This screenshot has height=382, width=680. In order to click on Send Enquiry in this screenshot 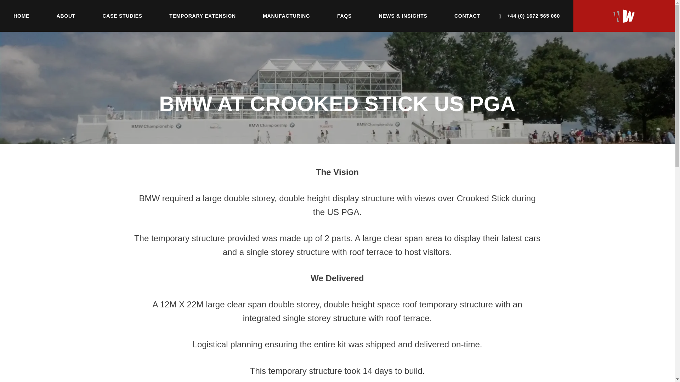, I will do `click(324, 332)`.